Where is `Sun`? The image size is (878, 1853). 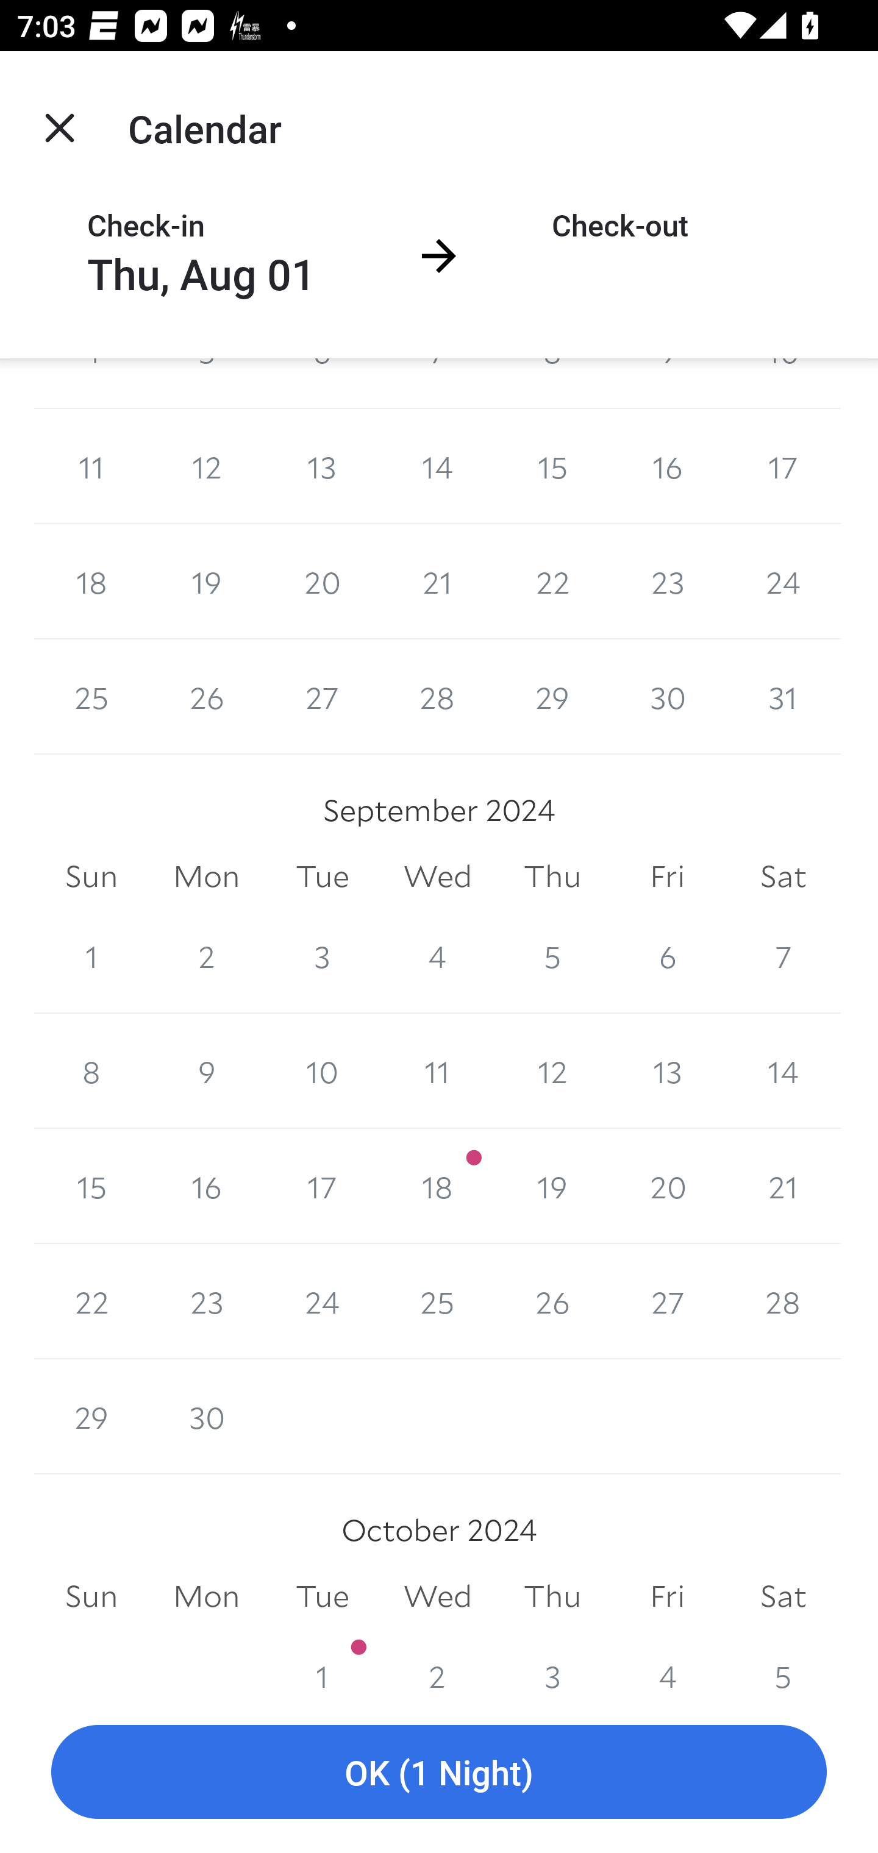
Sun is located at coordinates (91, 877).